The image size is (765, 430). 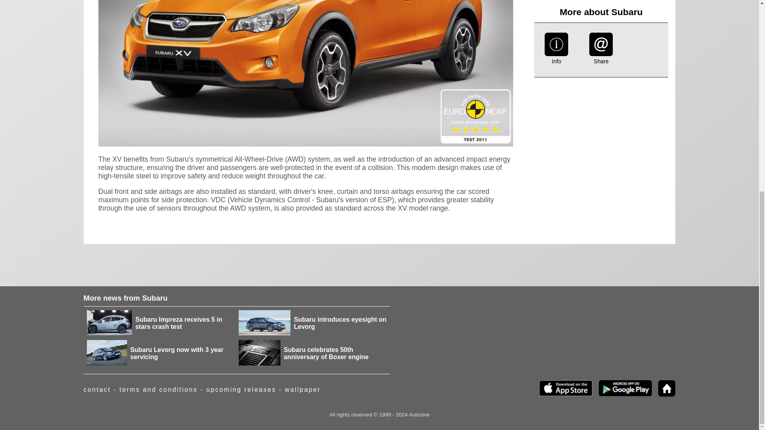 I want to click on Click for slideshow, so click(x=306, y=144).